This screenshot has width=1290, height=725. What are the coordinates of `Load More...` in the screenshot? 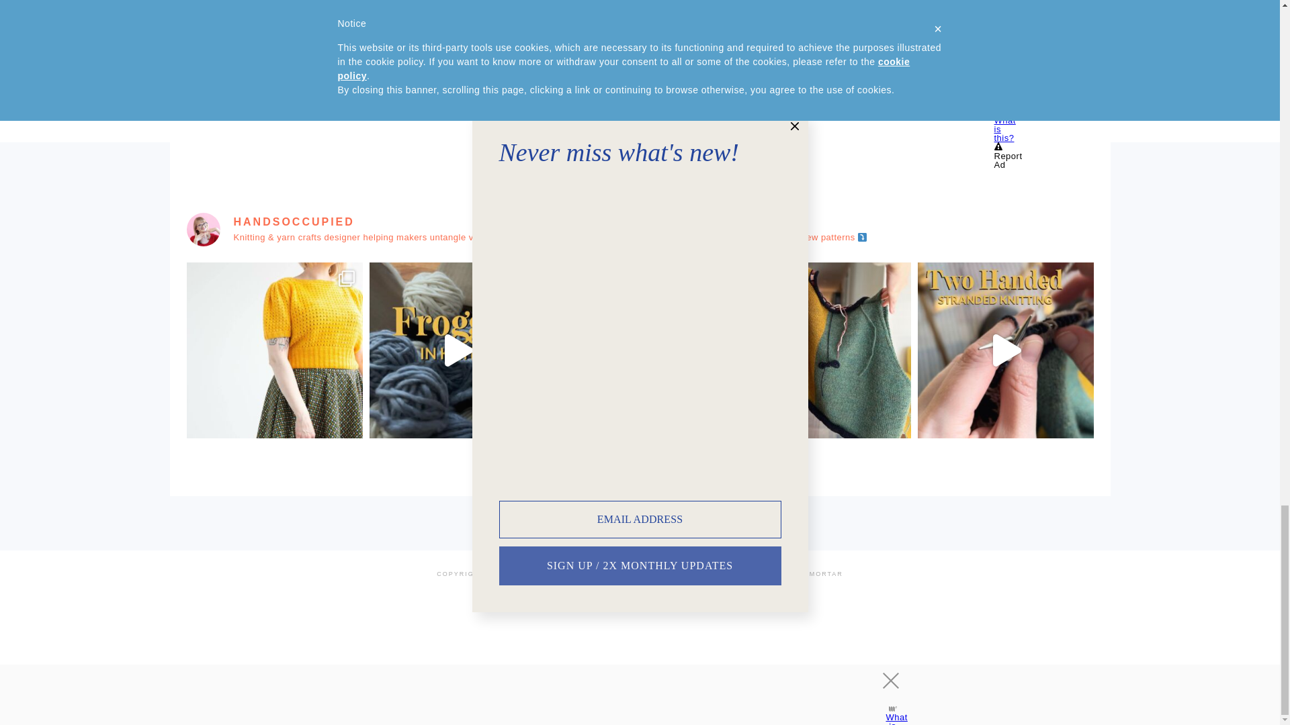 It's located at (576, 461).